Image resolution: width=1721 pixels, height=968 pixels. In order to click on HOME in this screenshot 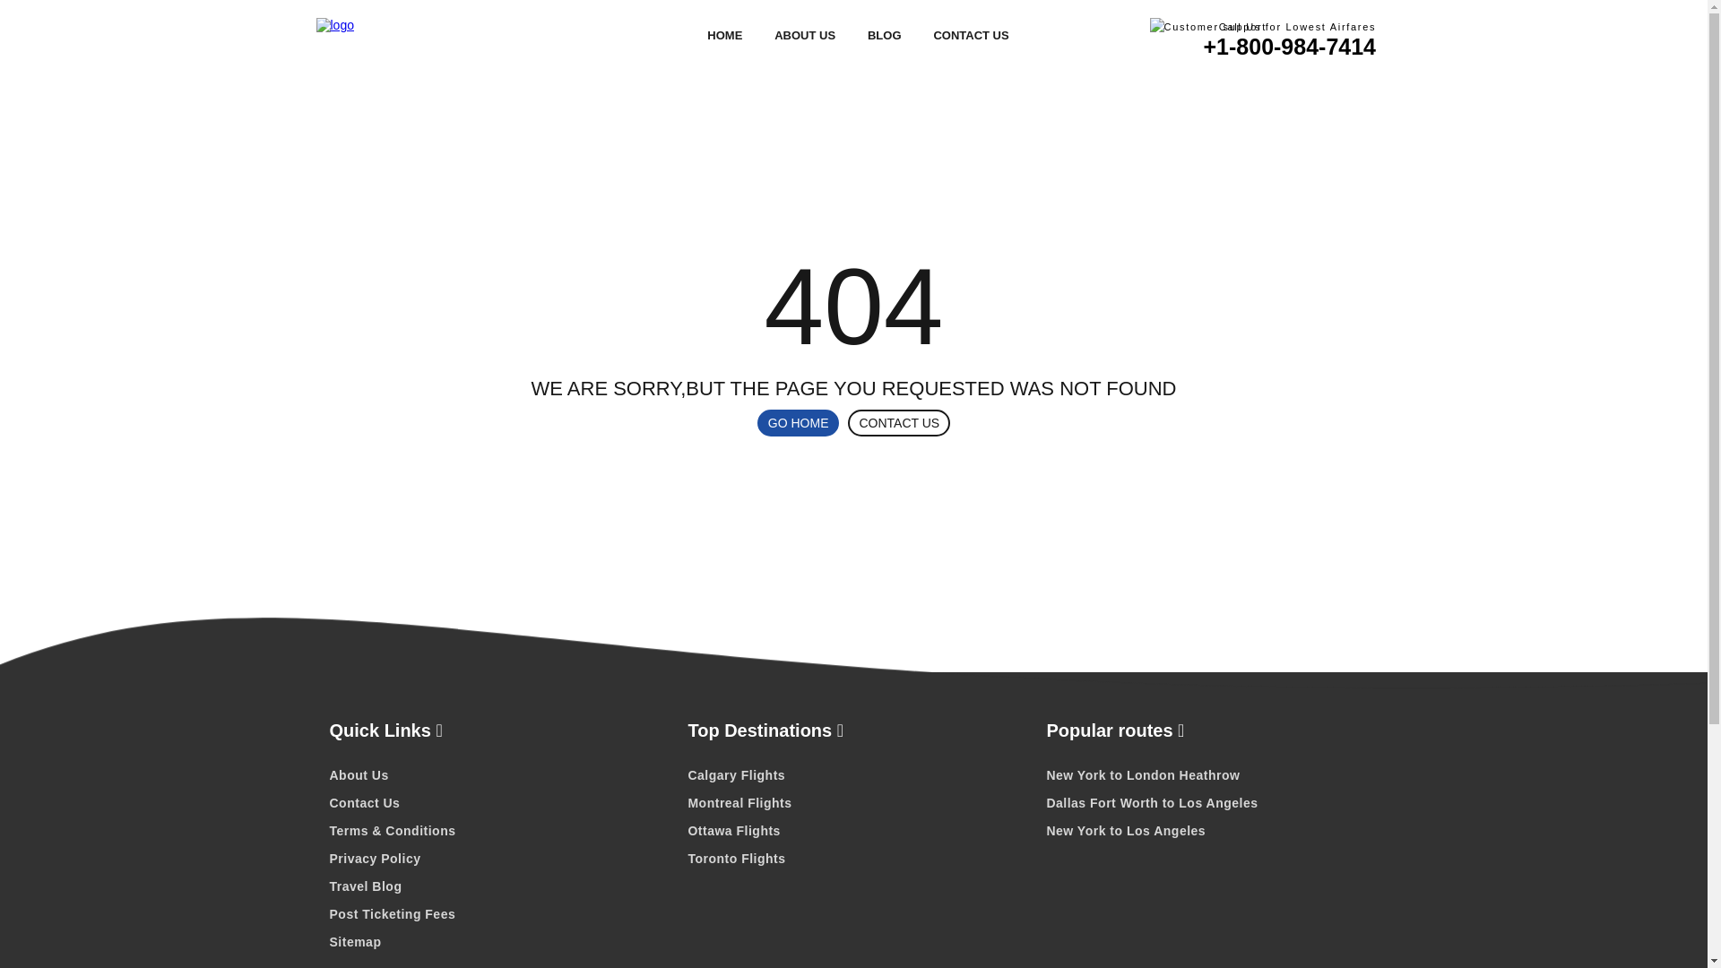, I will do `click(724, 36)`.